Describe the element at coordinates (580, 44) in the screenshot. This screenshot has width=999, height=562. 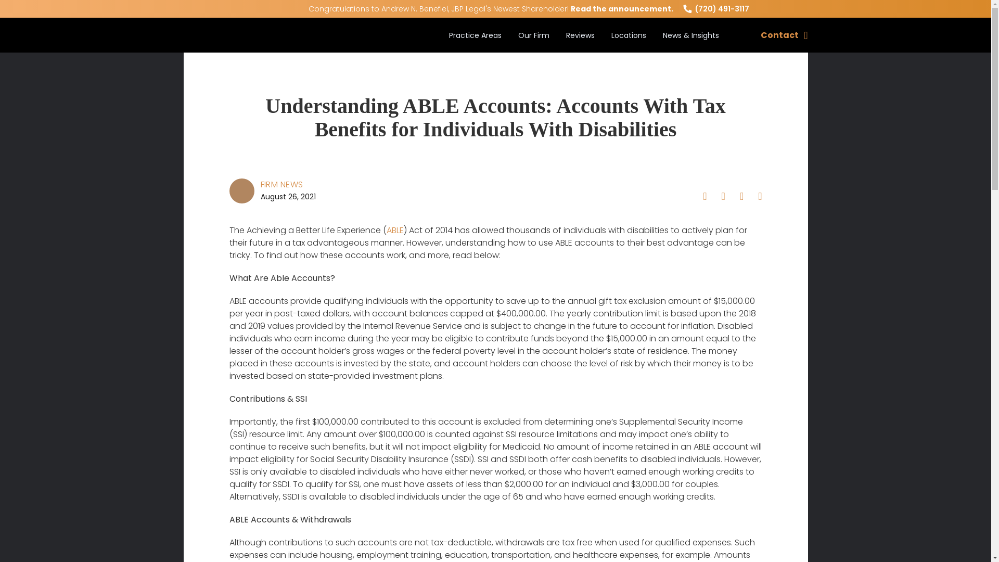
I see `Reviews` at that location.